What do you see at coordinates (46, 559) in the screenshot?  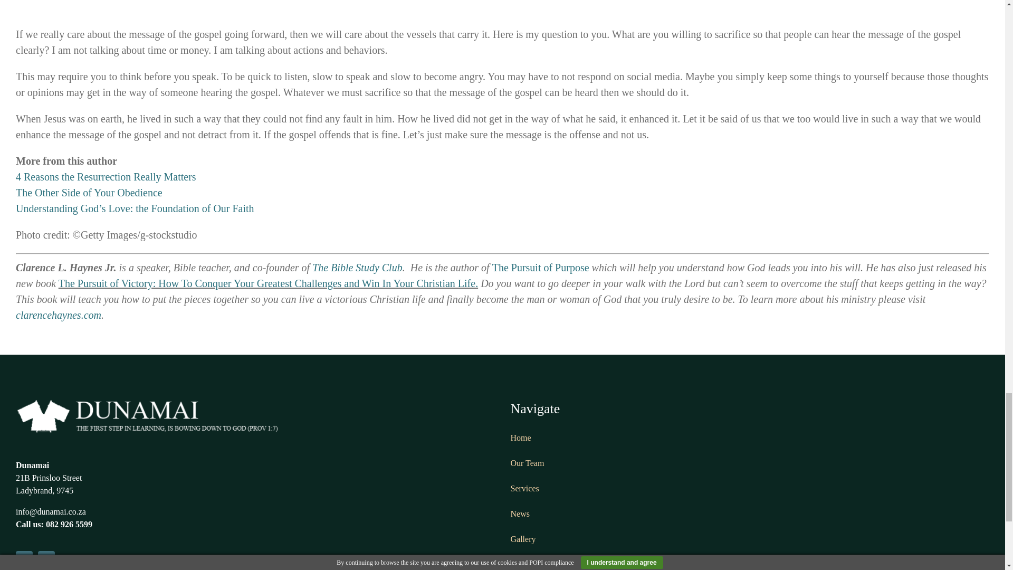 I see `Email` at bounding box center [46, 559].